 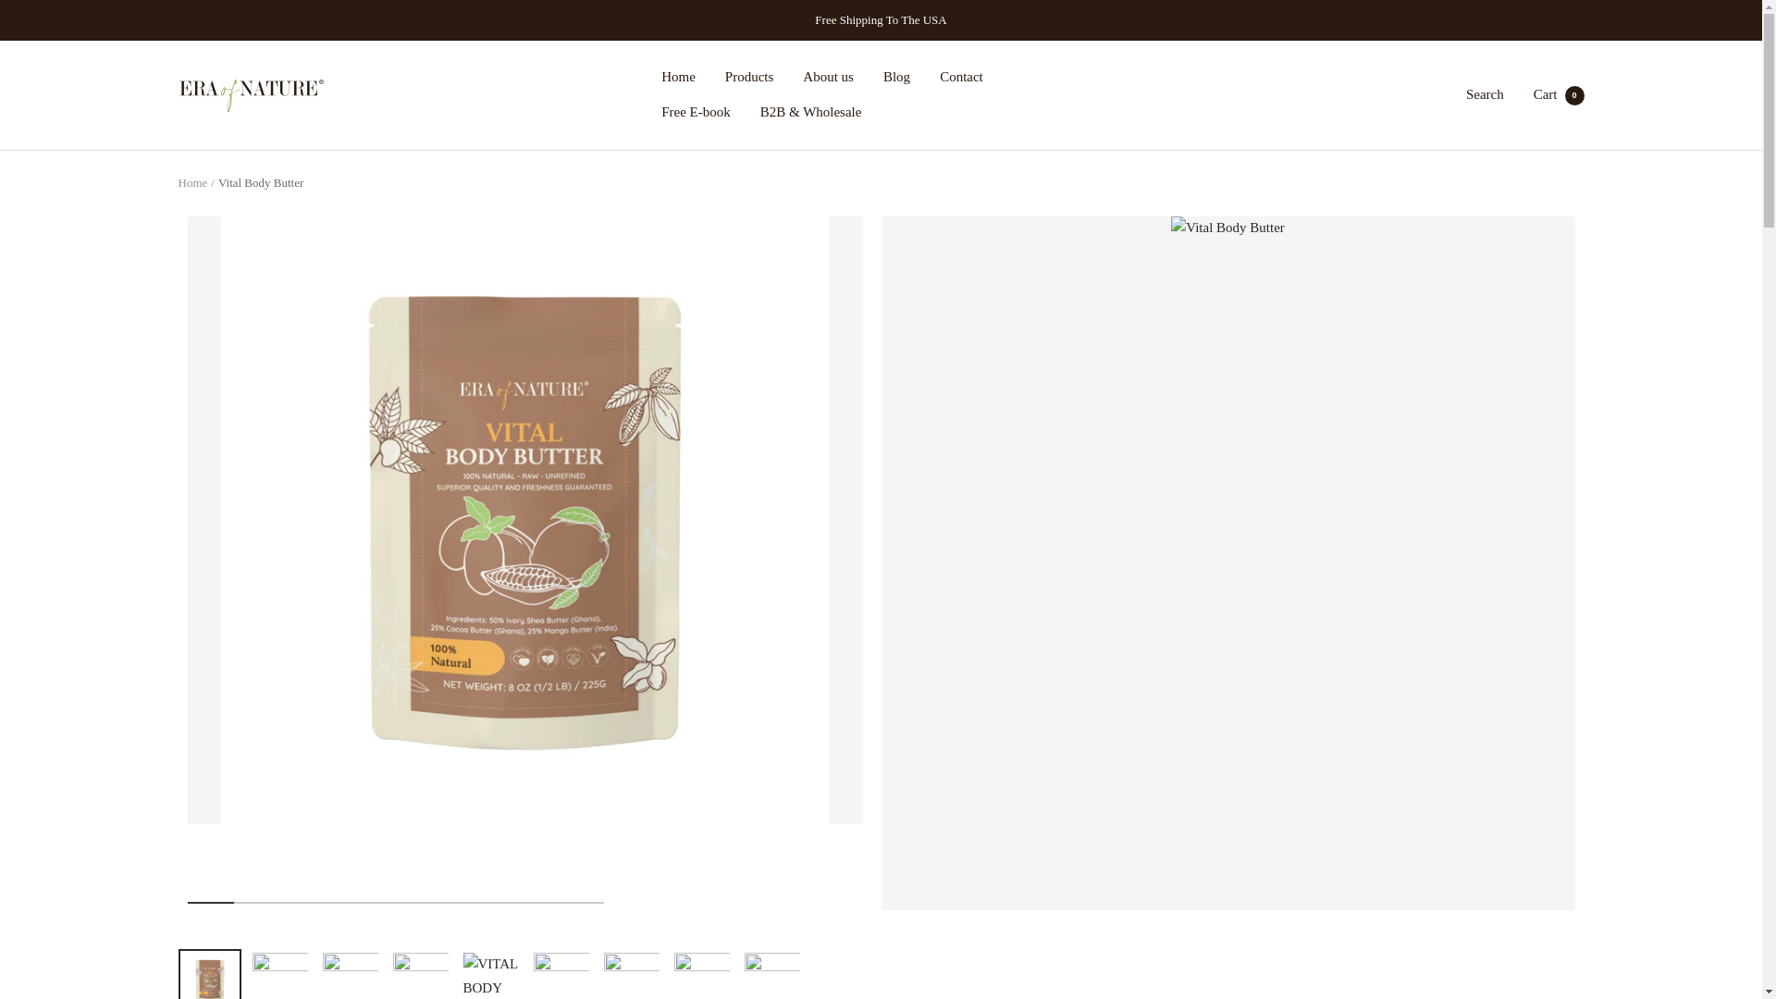 I want to click on Contact, so click(x=192, y=183).